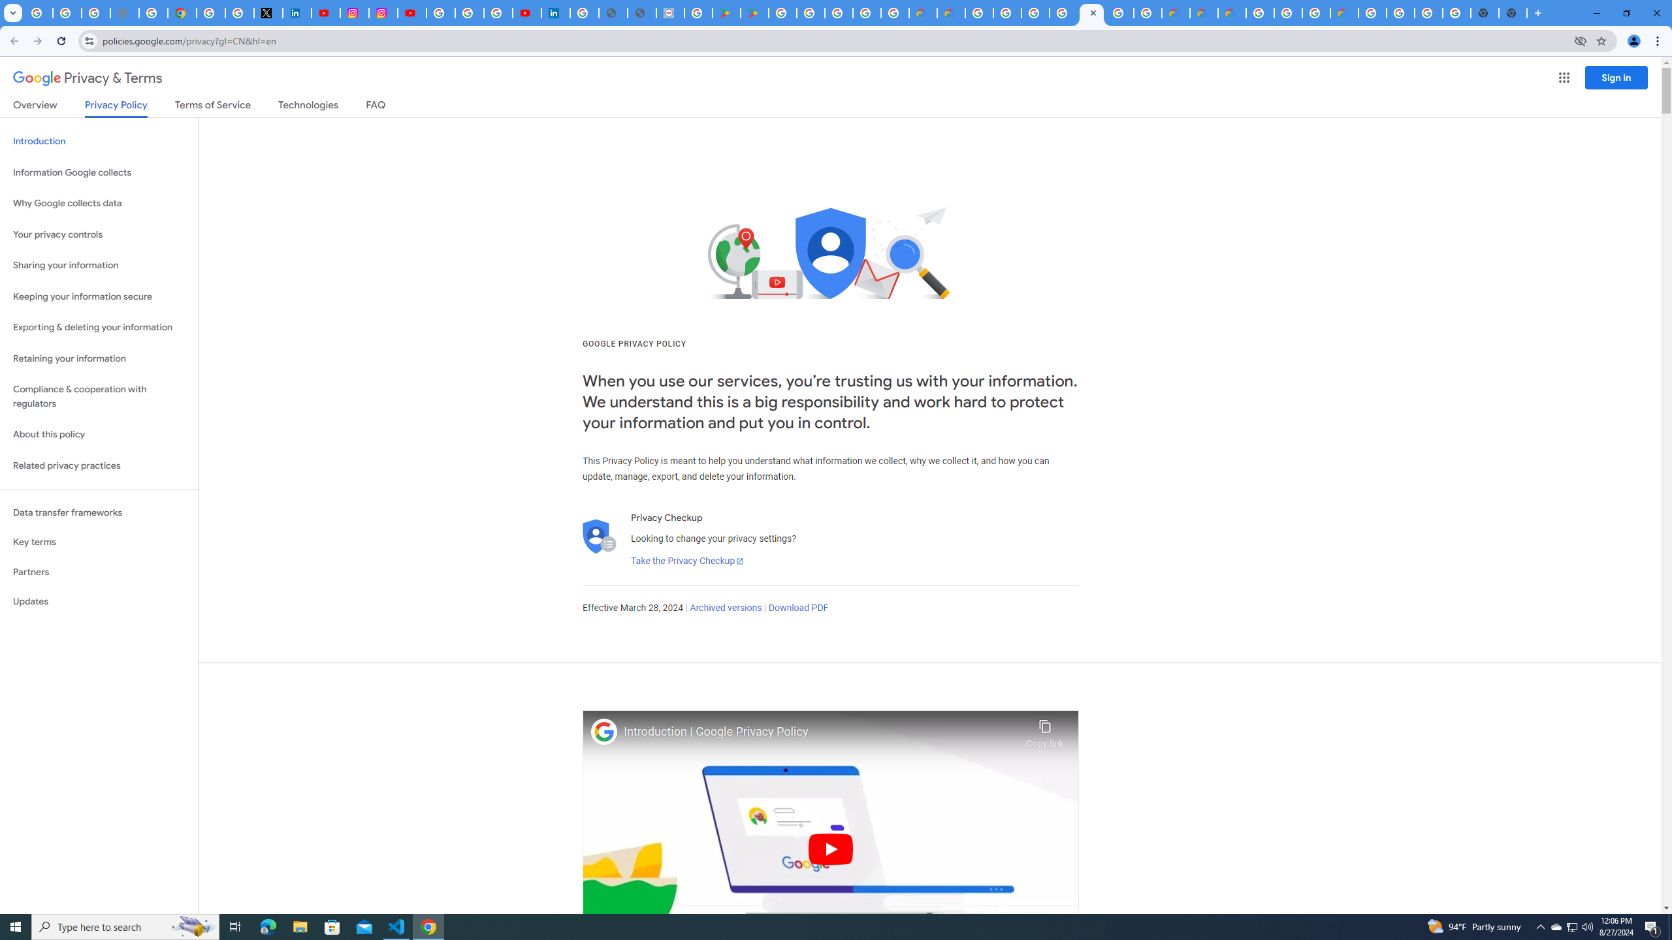 This screenshot has height=940, width=1672. What do you see at coordinates (35, 107) in the screenshot?
I see `Overview` at bounding box center [35, 107].